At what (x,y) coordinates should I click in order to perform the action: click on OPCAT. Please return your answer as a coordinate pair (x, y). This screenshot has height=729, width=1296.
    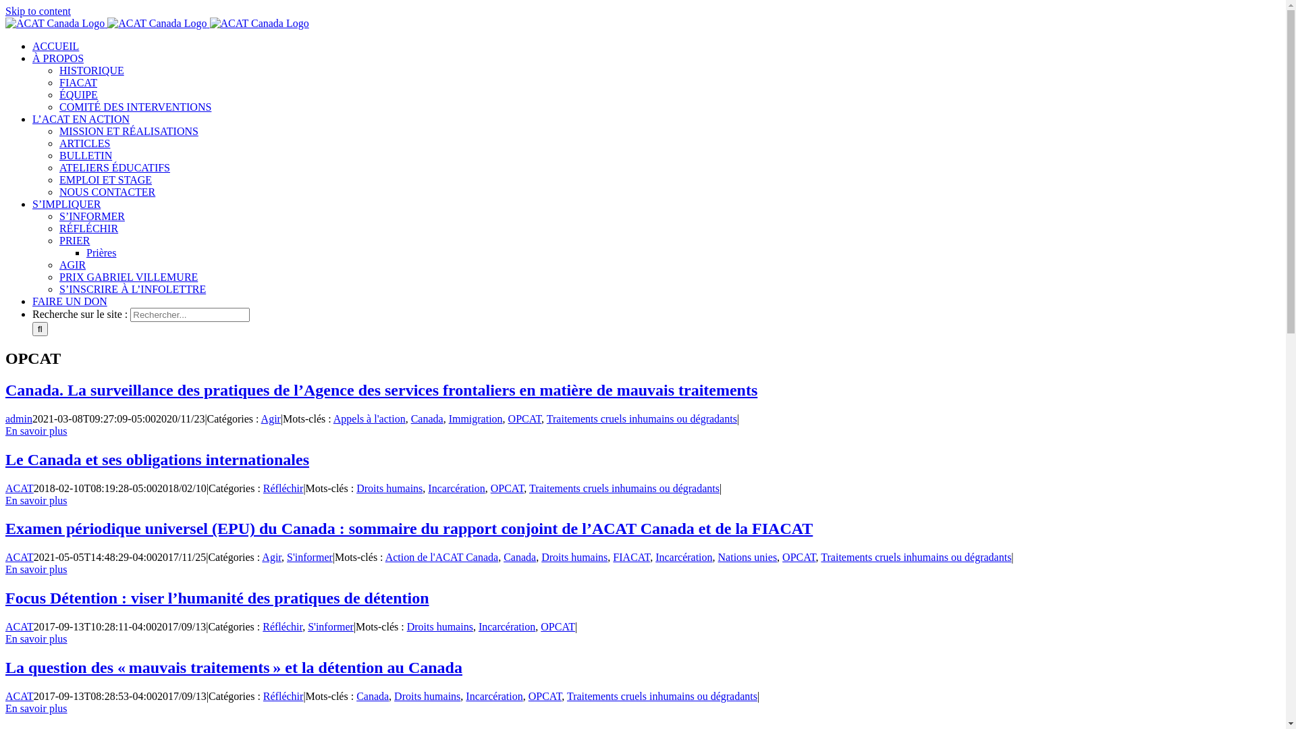
    Looking at the image, I should click on (799, 558).